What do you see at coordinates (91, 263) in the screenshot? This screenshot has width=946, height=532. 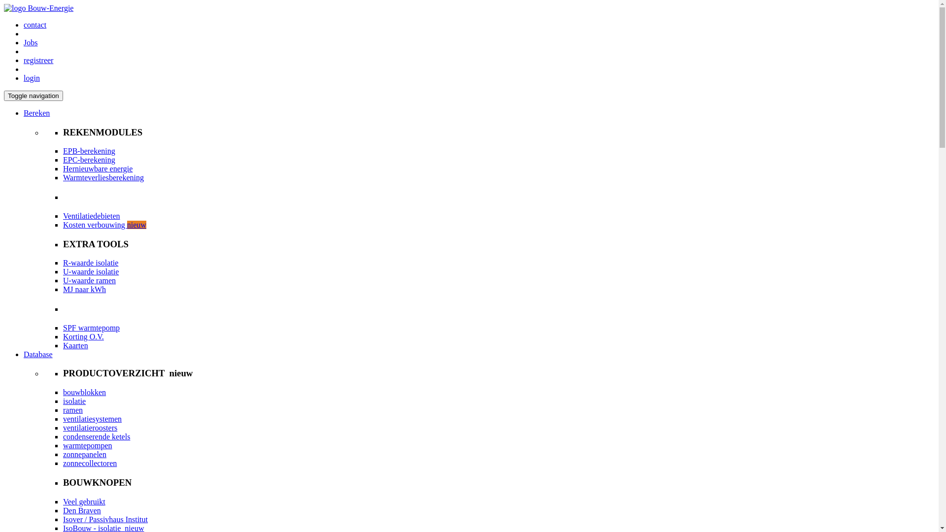 I see `R-waarde isolatie` at bounding box center [91, 263].